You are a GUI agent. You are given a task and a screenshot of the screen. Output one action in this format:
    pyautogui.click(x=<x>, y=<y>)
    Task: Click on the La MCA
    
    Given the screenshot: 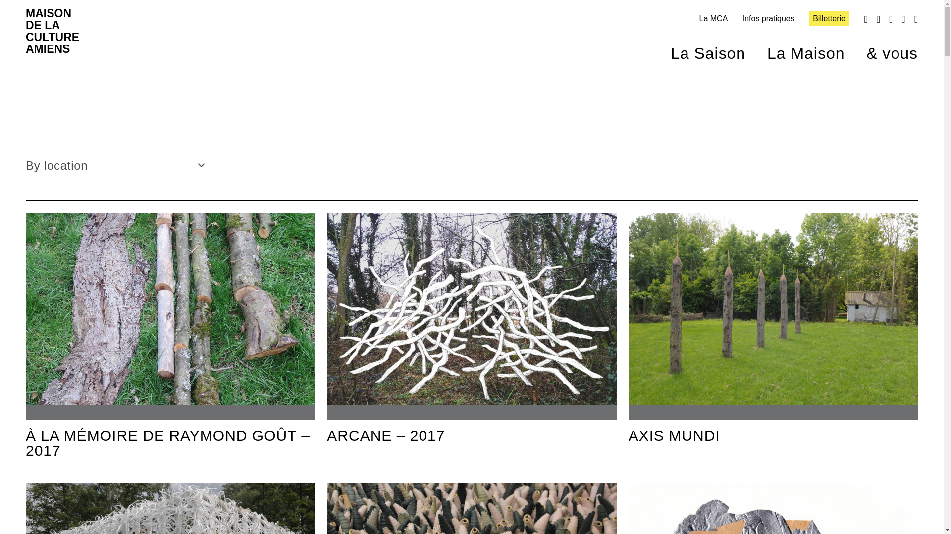 What is the action you would take?
    pyautogui.click(x=713, y=19)
    